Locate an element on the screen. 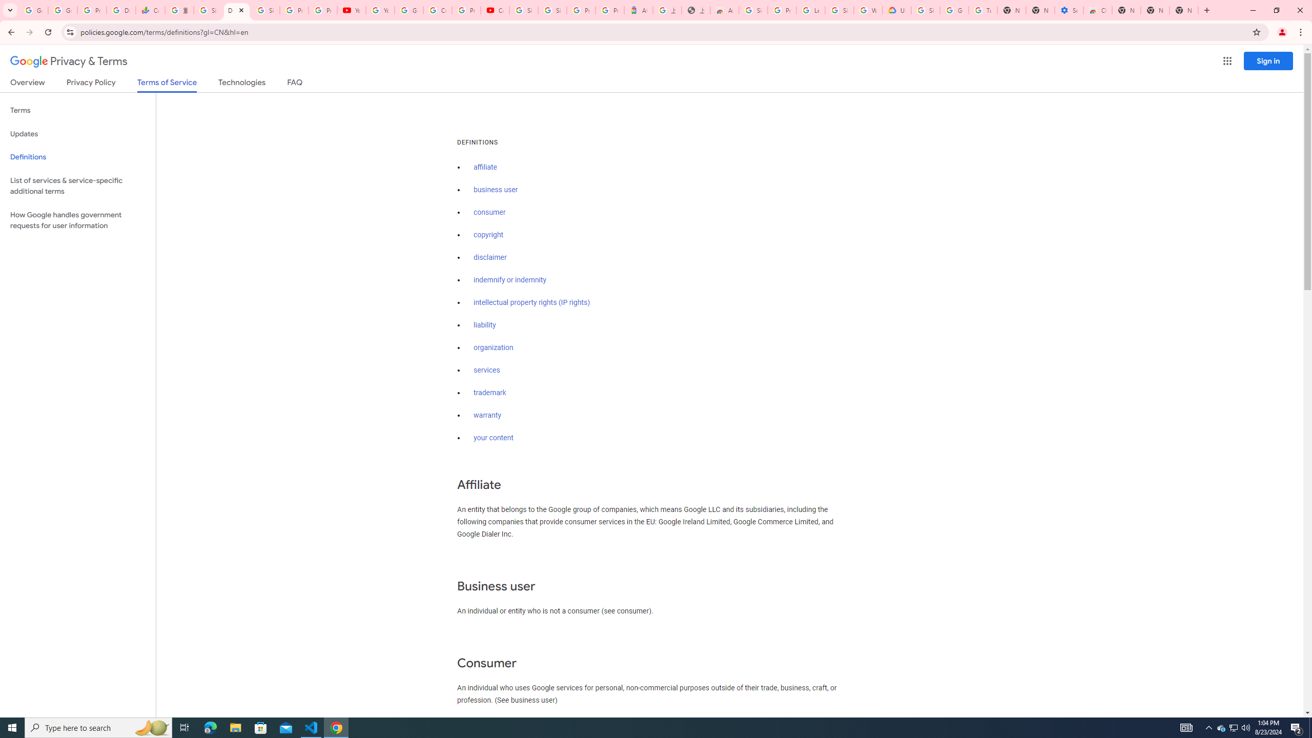 The image size is (1312, 738). Google Account Help is located at coordinates (408, 10).